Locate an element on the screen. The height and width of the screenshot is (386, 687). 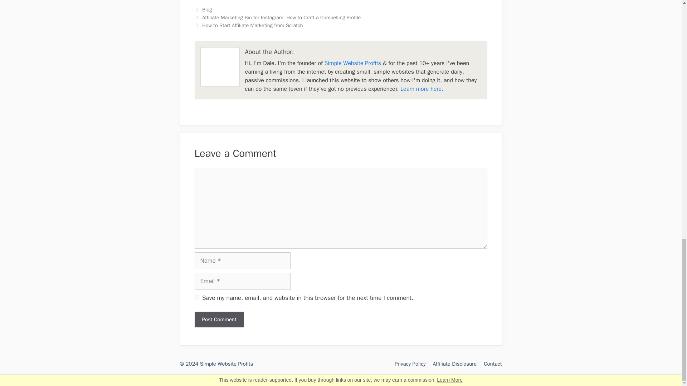
Blog is located at coordinates (207, 9).